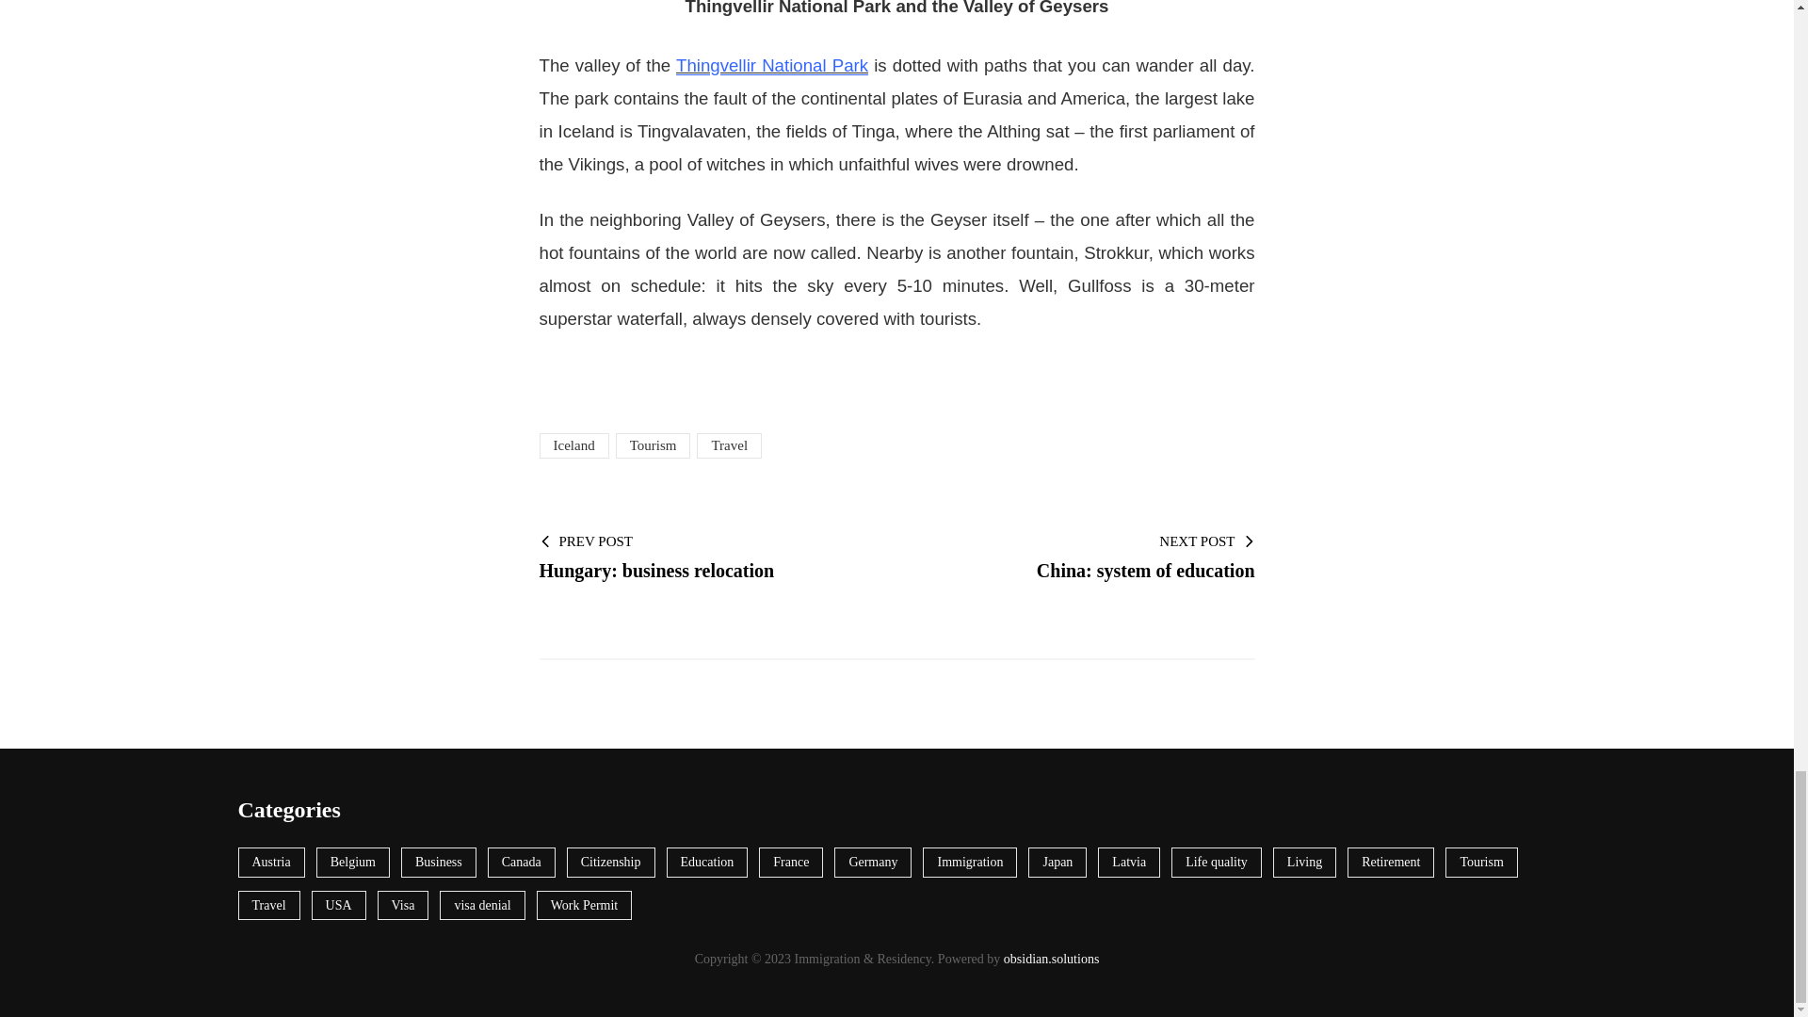 The image size is (1808, 1017). Describe the element at coordinates (610, 863) in the screenshot. I see `Iceland` at that location.